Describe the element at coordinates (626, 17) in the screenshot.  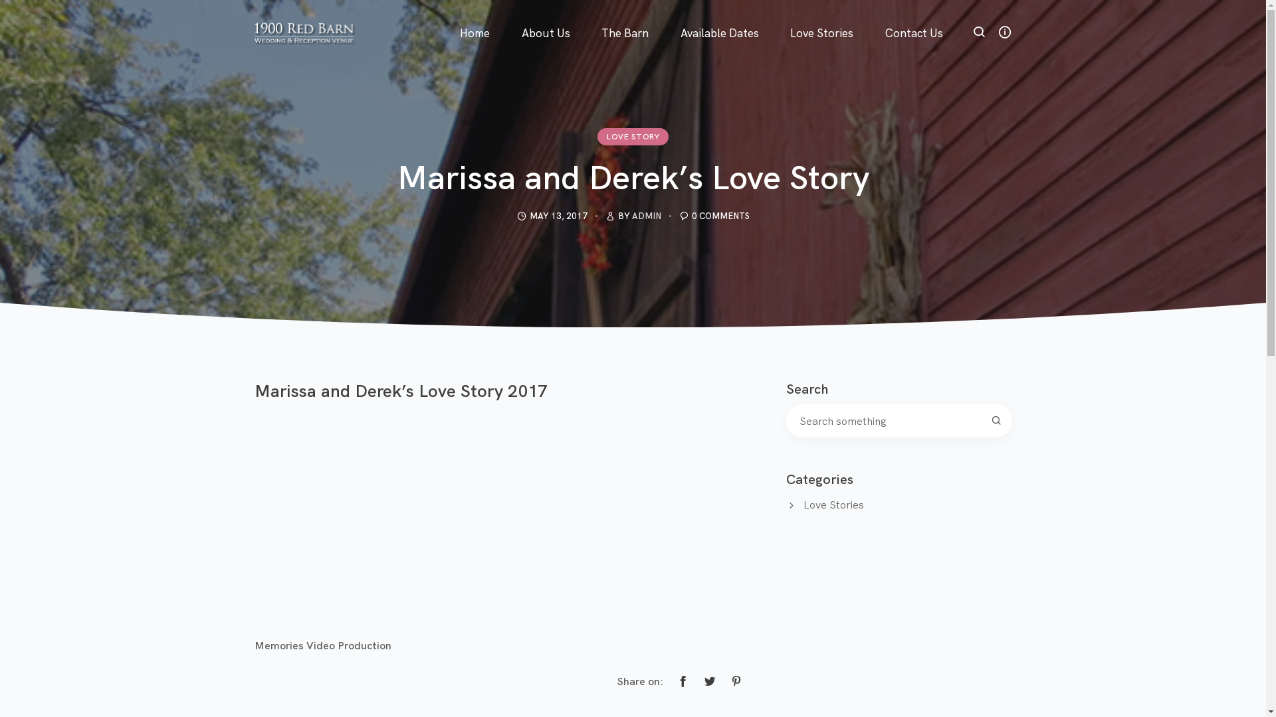
I see `The Barn` at that location.